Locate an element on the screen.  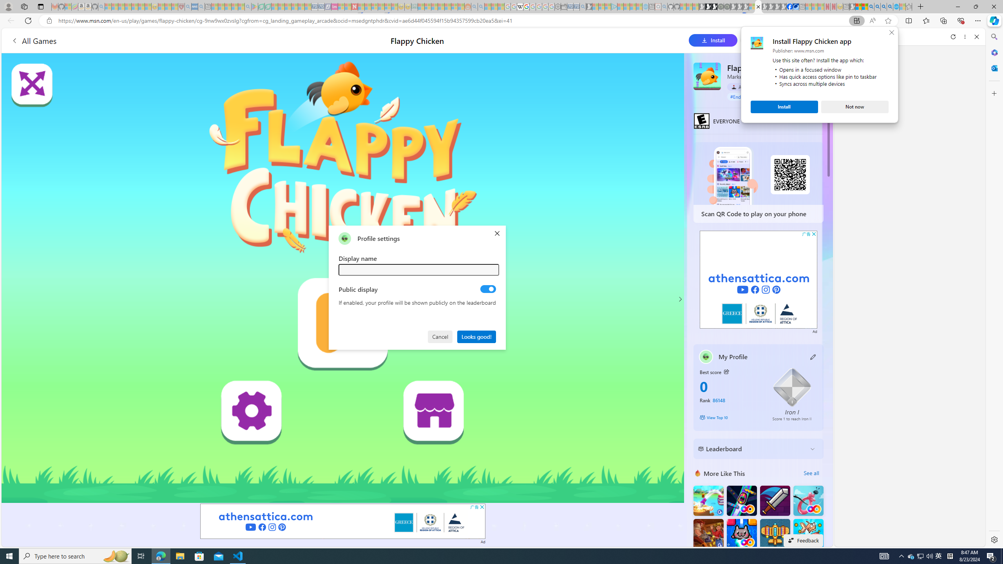
Class: button edit-icon is located at coordinates (813, 356).